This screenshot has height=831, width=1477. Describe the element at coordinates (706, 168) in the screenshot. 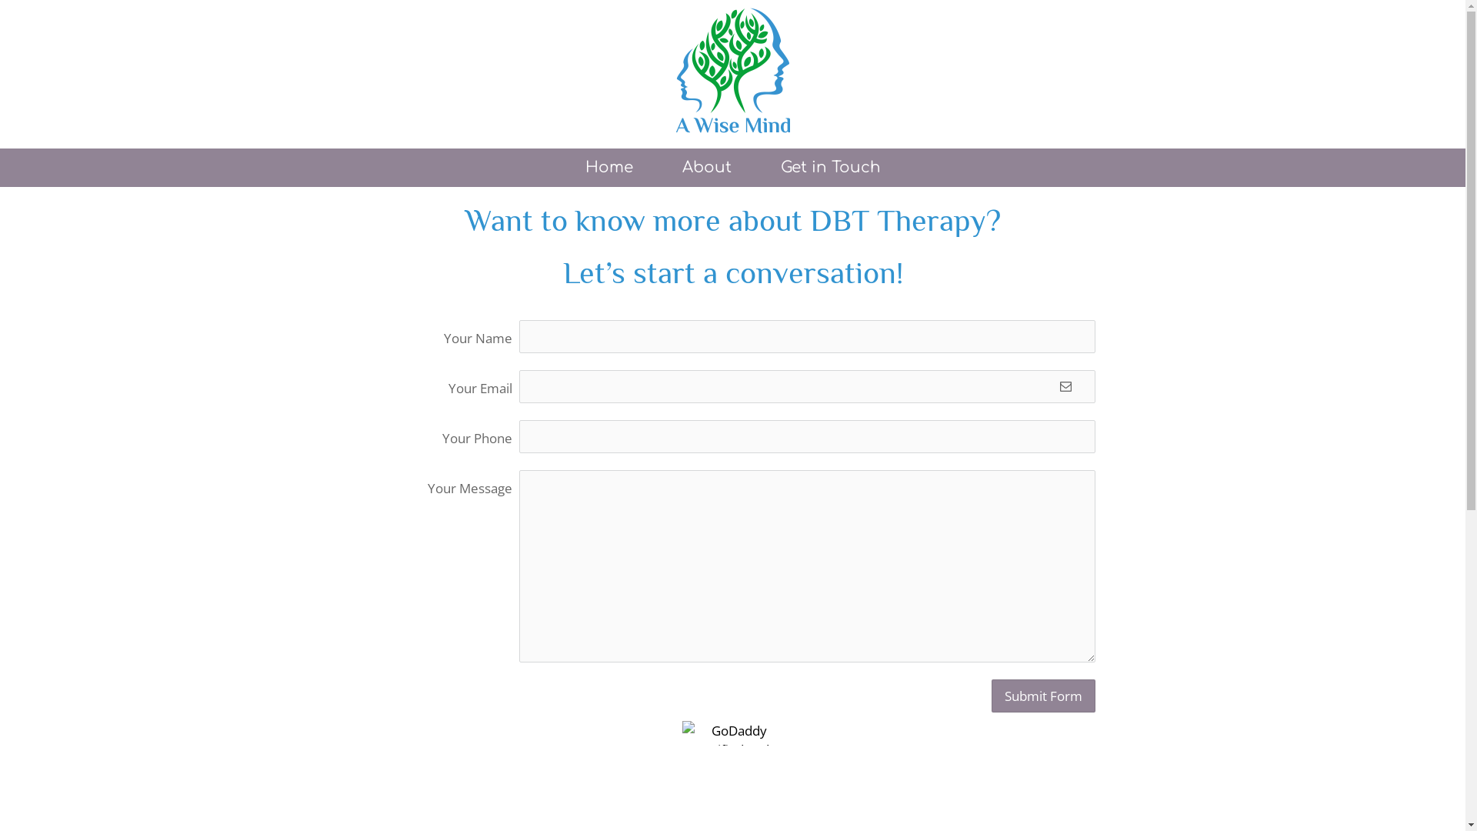

I see `About` at that location.